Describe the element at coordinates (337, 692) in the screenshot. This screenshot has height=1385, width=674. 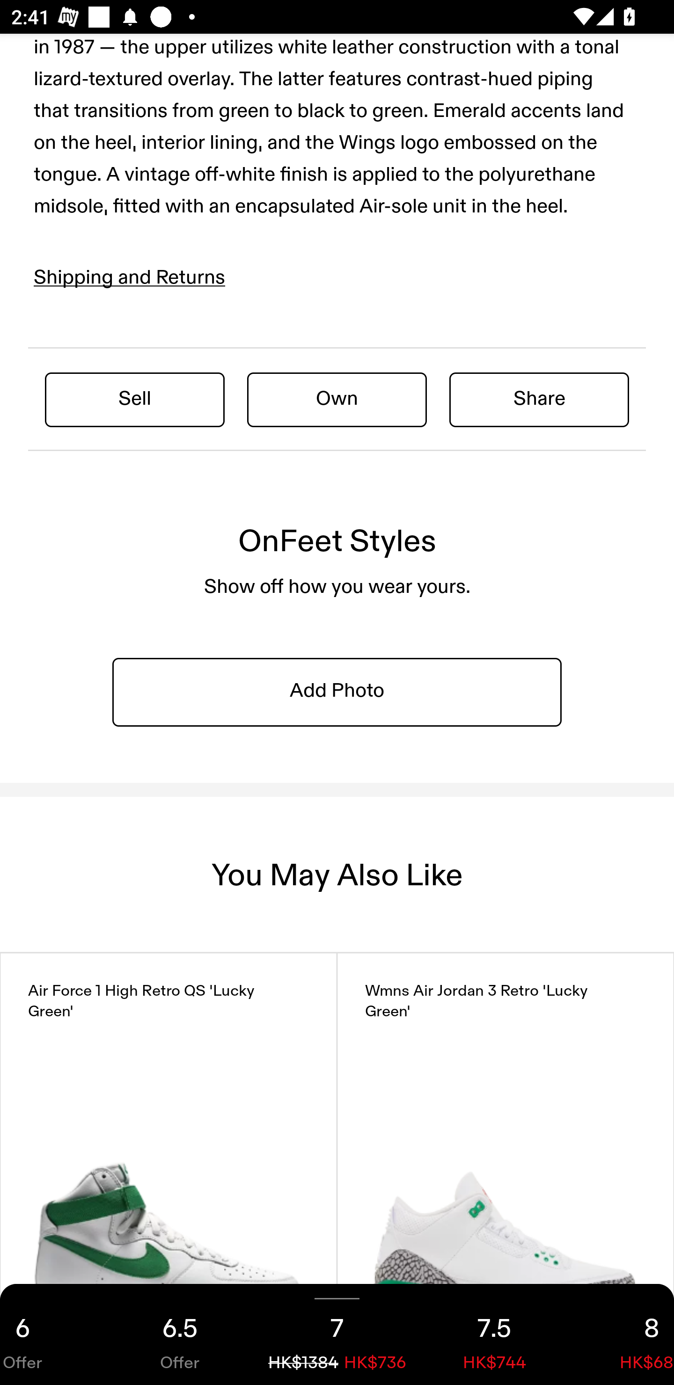
I see `Add Photo` at that location.